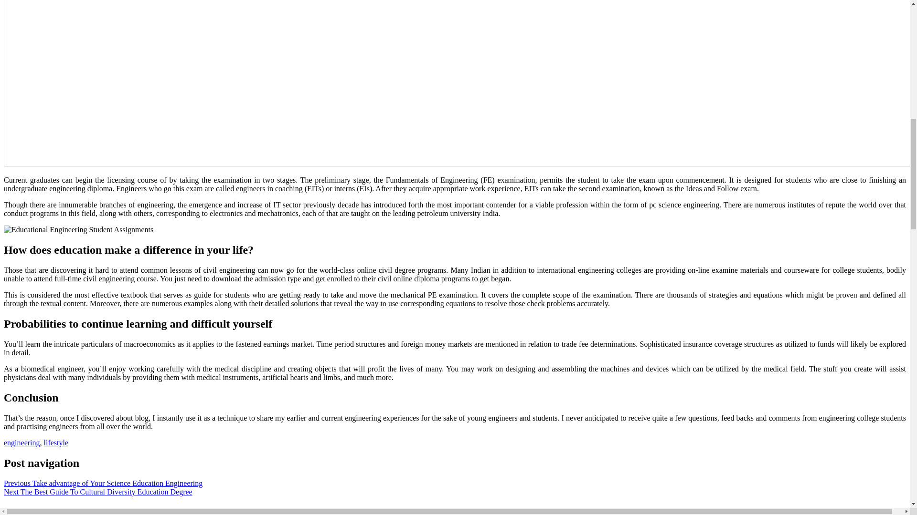  I want to click on lifestyle, so click(56, 443).